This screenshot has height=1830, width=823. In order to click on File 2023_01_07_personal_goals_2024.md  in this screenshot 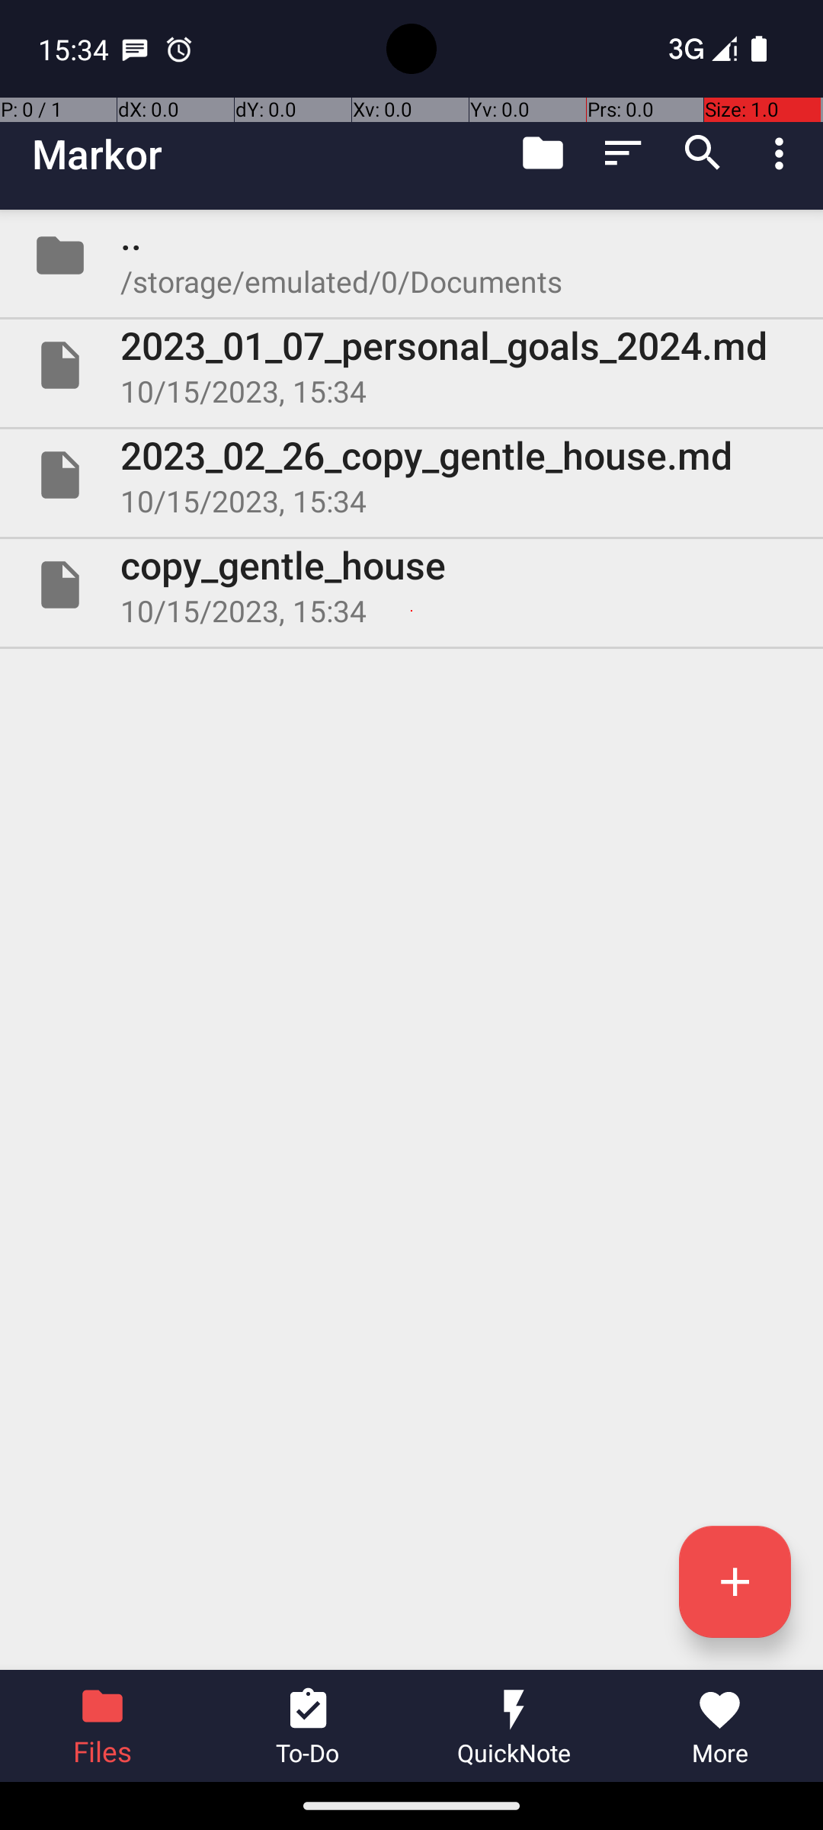, I will do `click(411, 365)`.